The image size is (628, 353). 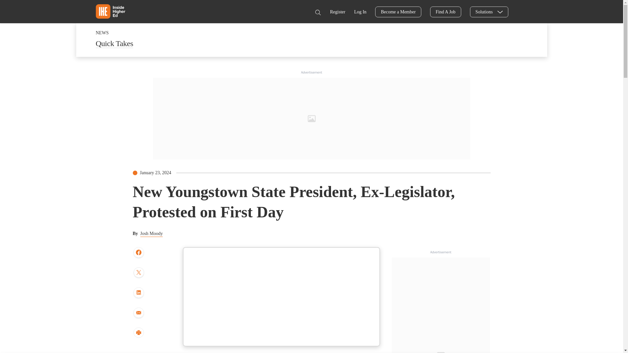 What do you see at coordinates (138, 313) in the screenshot?
I see `share by email` at bounding box center [138, 313].